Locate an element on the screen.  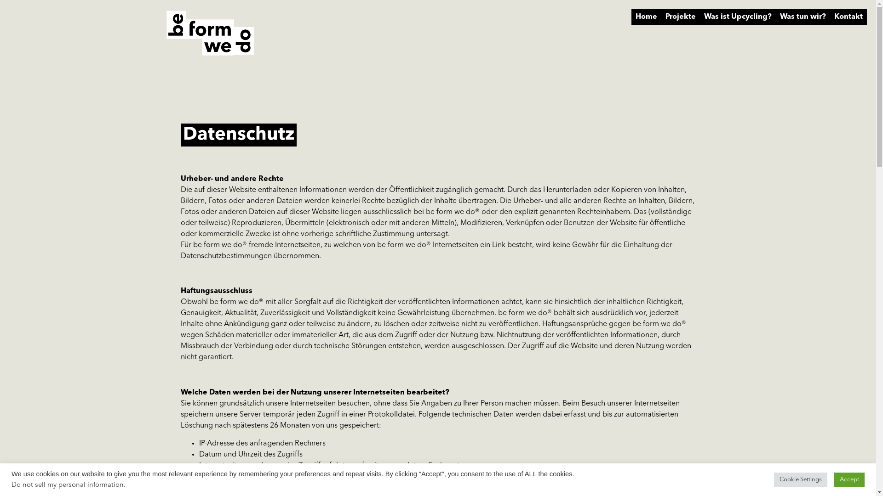
Projekte is located at coordinates (681, 17).